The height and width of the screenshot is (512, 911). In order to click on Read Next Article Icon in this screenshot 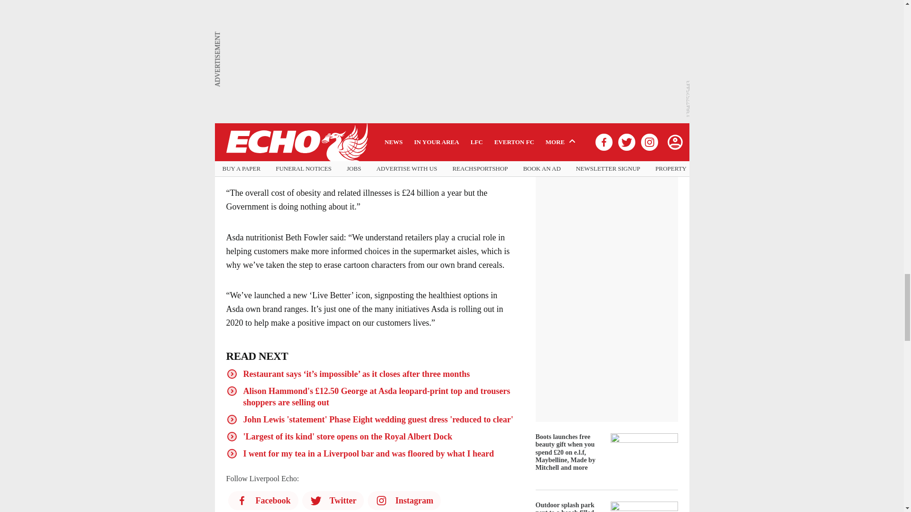, I will do `click(232, 419)`.